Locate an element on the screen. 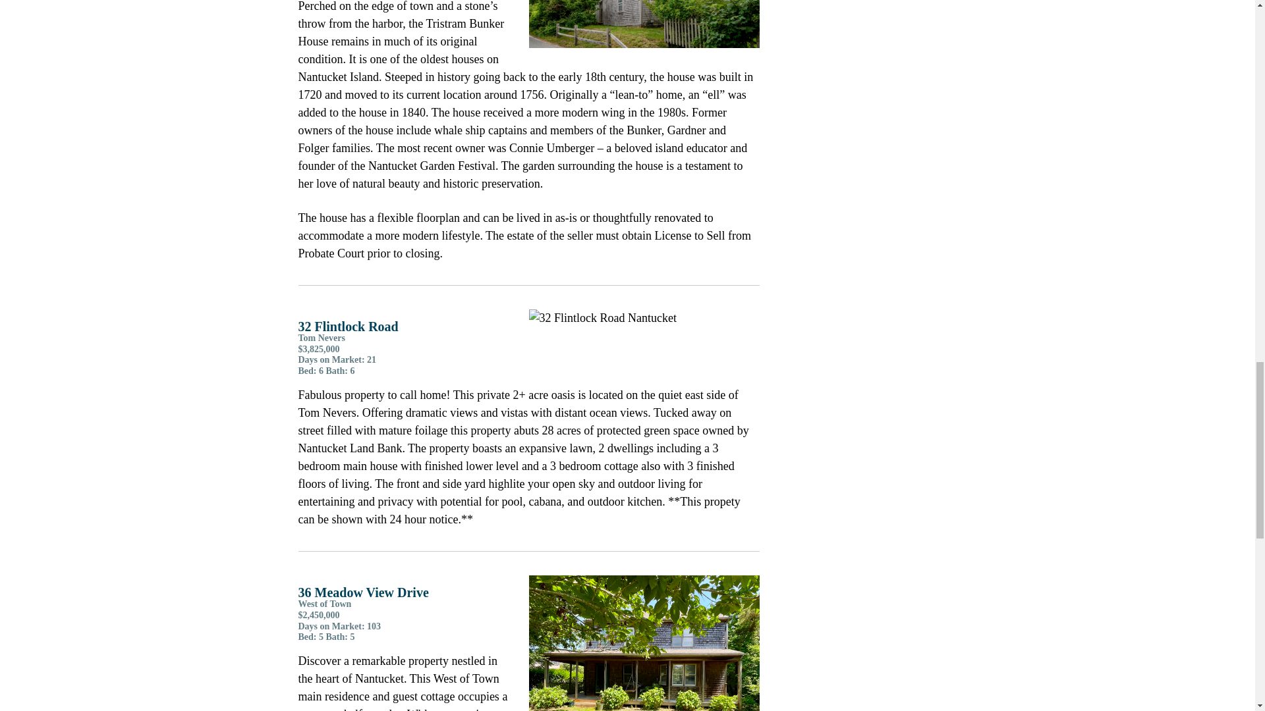 The image size is (1265, 711). 32 Flintlock Road is located at coordinates (644, 317).